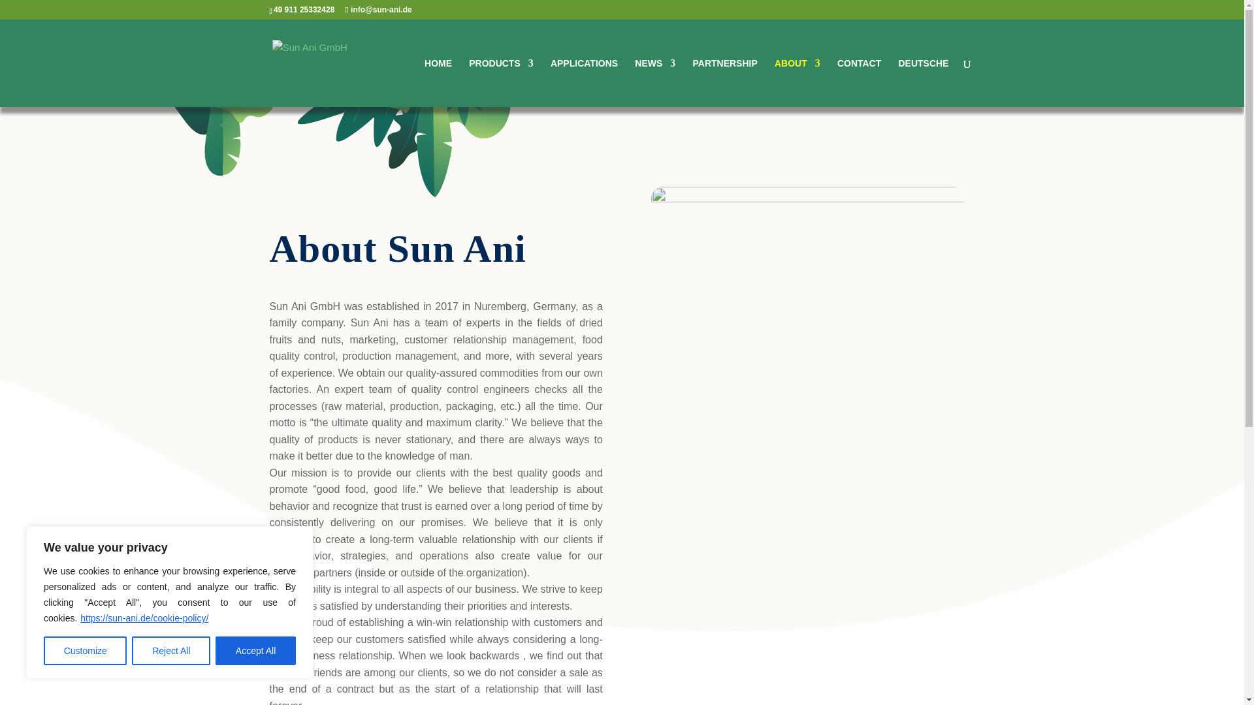  I want to click on Customize, so click(85, 651).